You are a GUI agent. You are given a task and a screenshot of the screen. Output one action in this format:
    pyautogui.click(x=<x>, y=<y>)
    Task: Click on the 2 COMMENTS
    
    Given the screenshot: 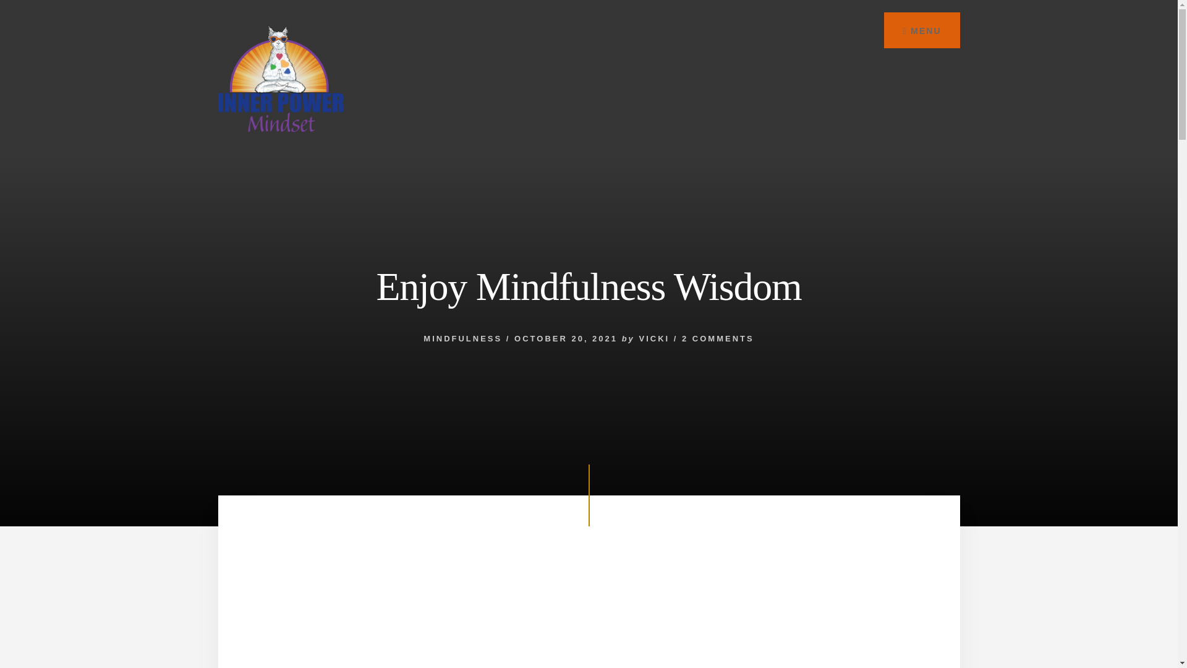 What is the action you would take?
    pyautogui.click(x=717, y=339)
    